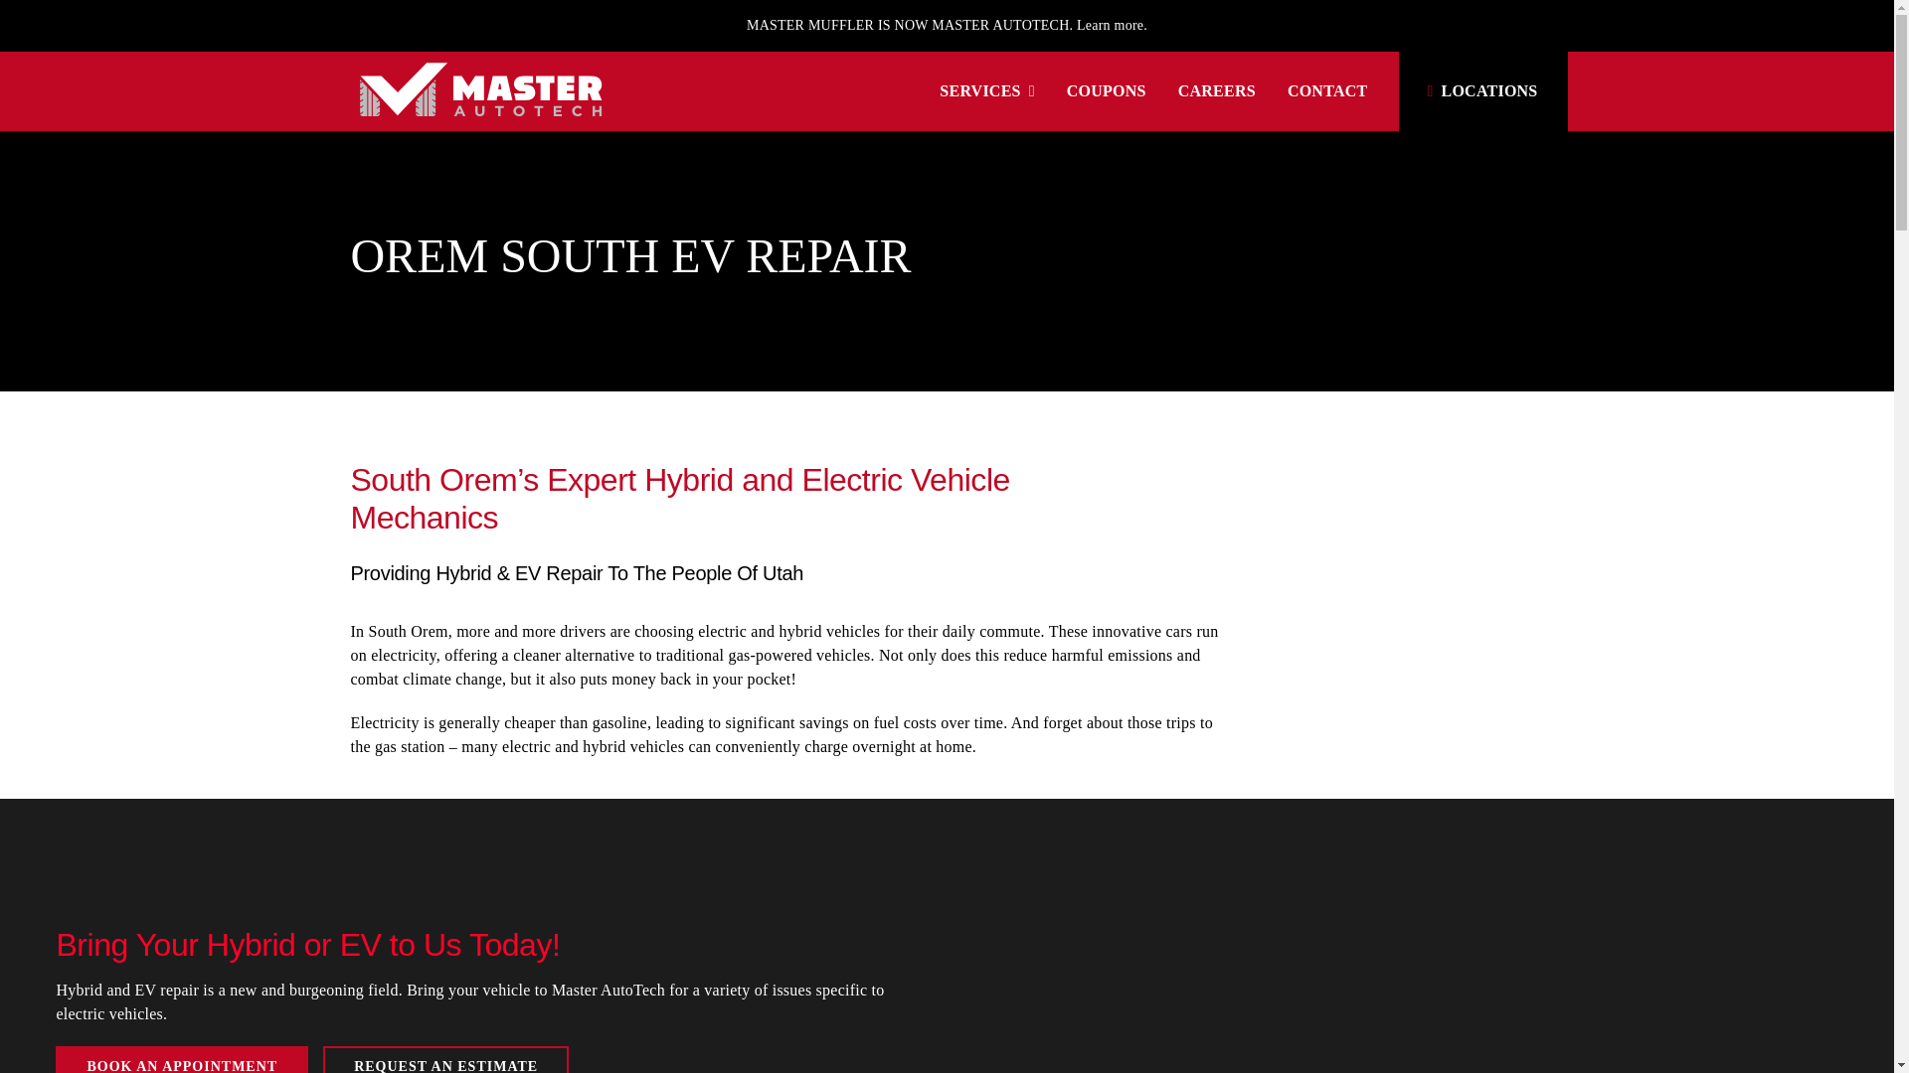  What do you see at coordinates (946, 26) in the screenshot?
I see `MASTER MUFFLER IS NOW MASTER AUTOTECH. Learn more.` at bounding box center [946, 26].